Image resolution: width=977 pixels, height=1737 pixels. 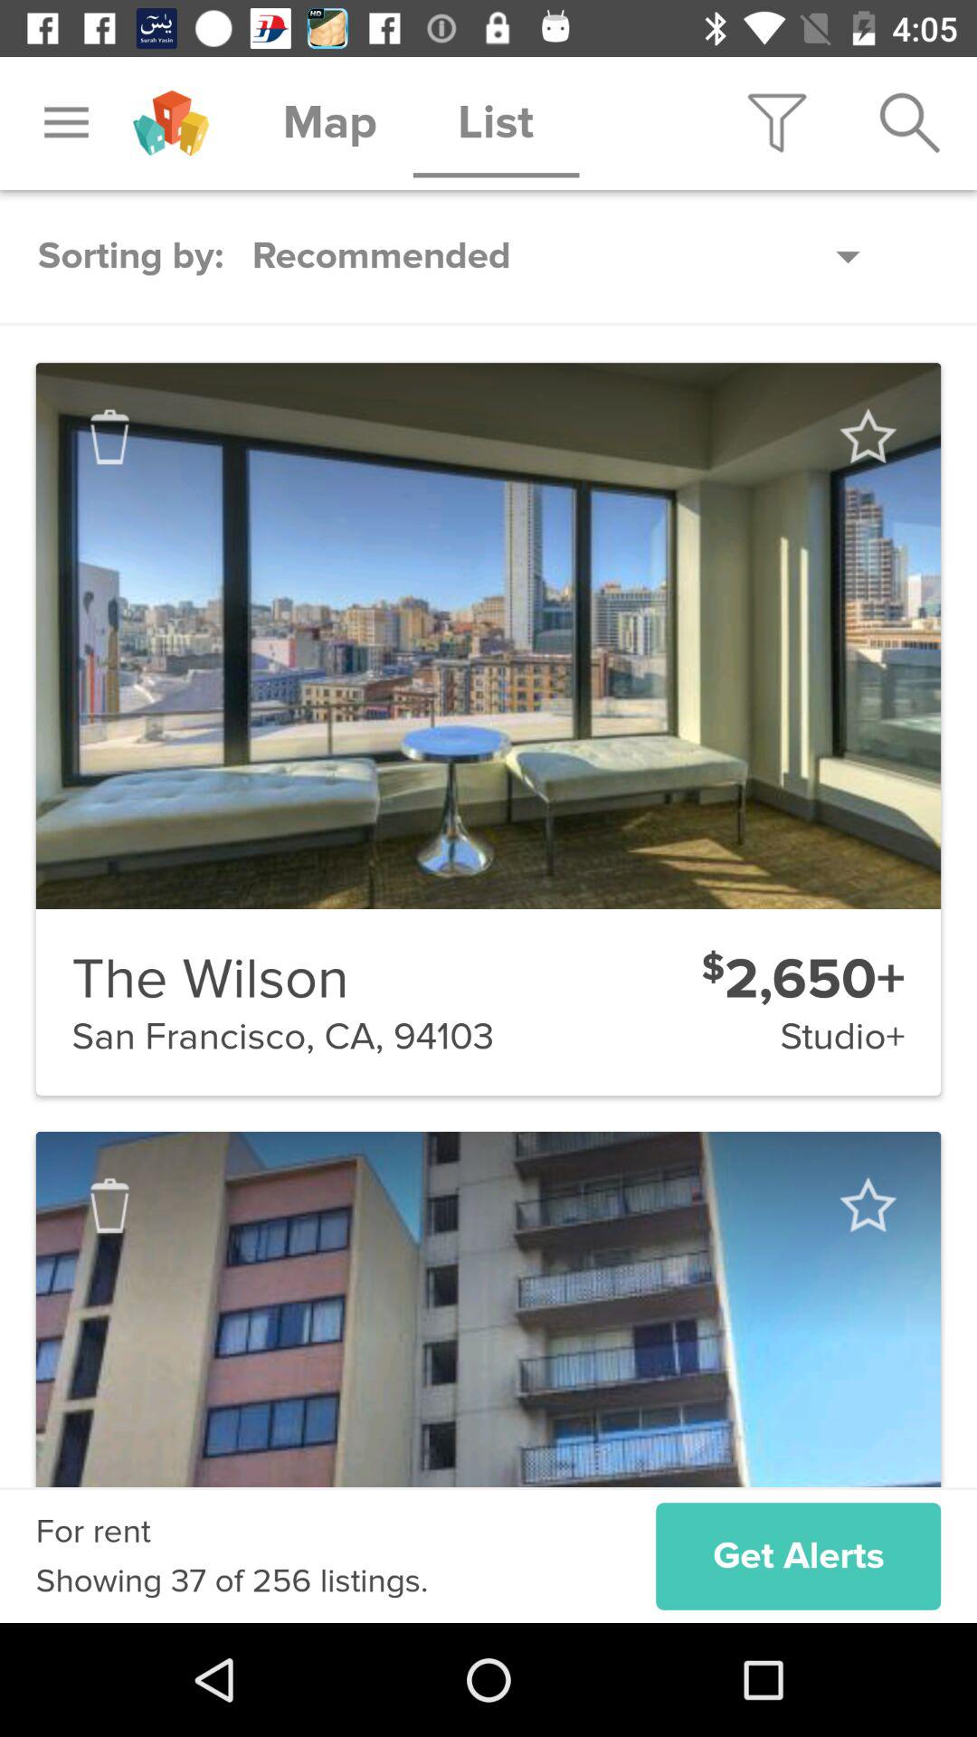 I want to click on add to favorites, so click(x=867, y=1205).